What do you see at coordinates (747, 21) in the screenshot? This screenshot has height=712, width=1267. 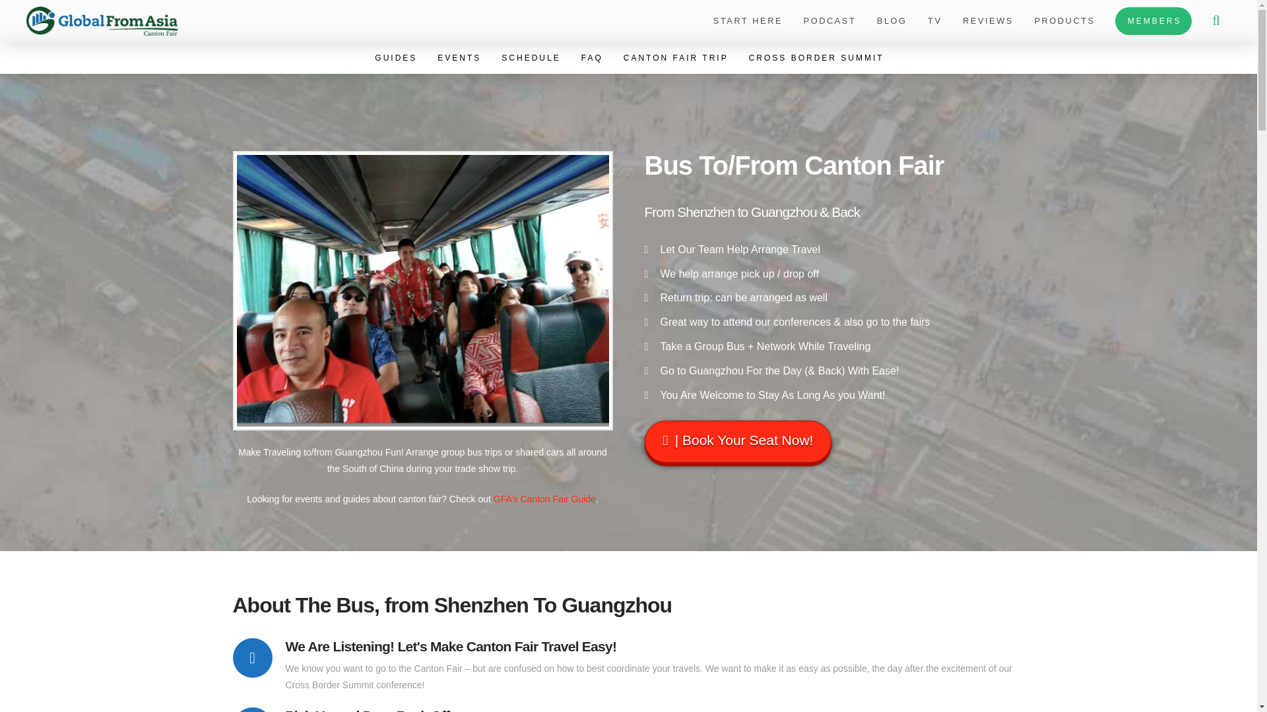 I see `START HERE` at bounding box center [747, 21].